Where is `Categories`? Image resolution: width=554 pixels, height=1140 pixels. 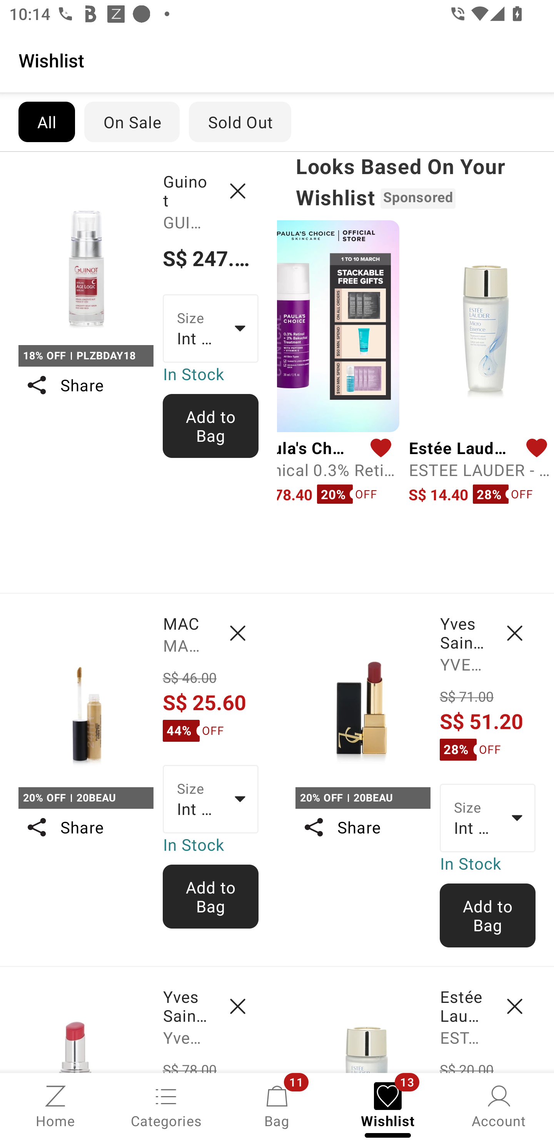 Categories is located at coordinates (166, 1105).